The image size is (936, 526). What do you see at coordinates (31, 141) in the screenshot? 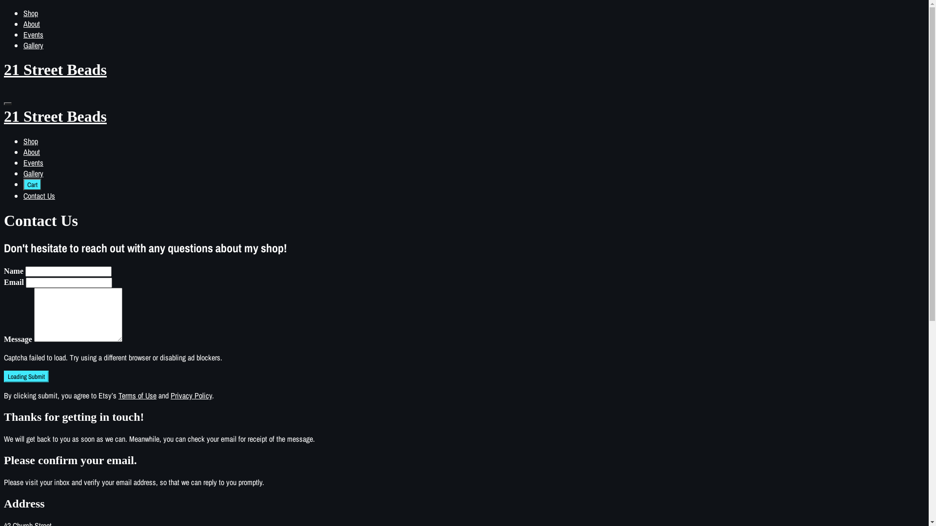
I see `Shop` at bounding box center [31, 141].